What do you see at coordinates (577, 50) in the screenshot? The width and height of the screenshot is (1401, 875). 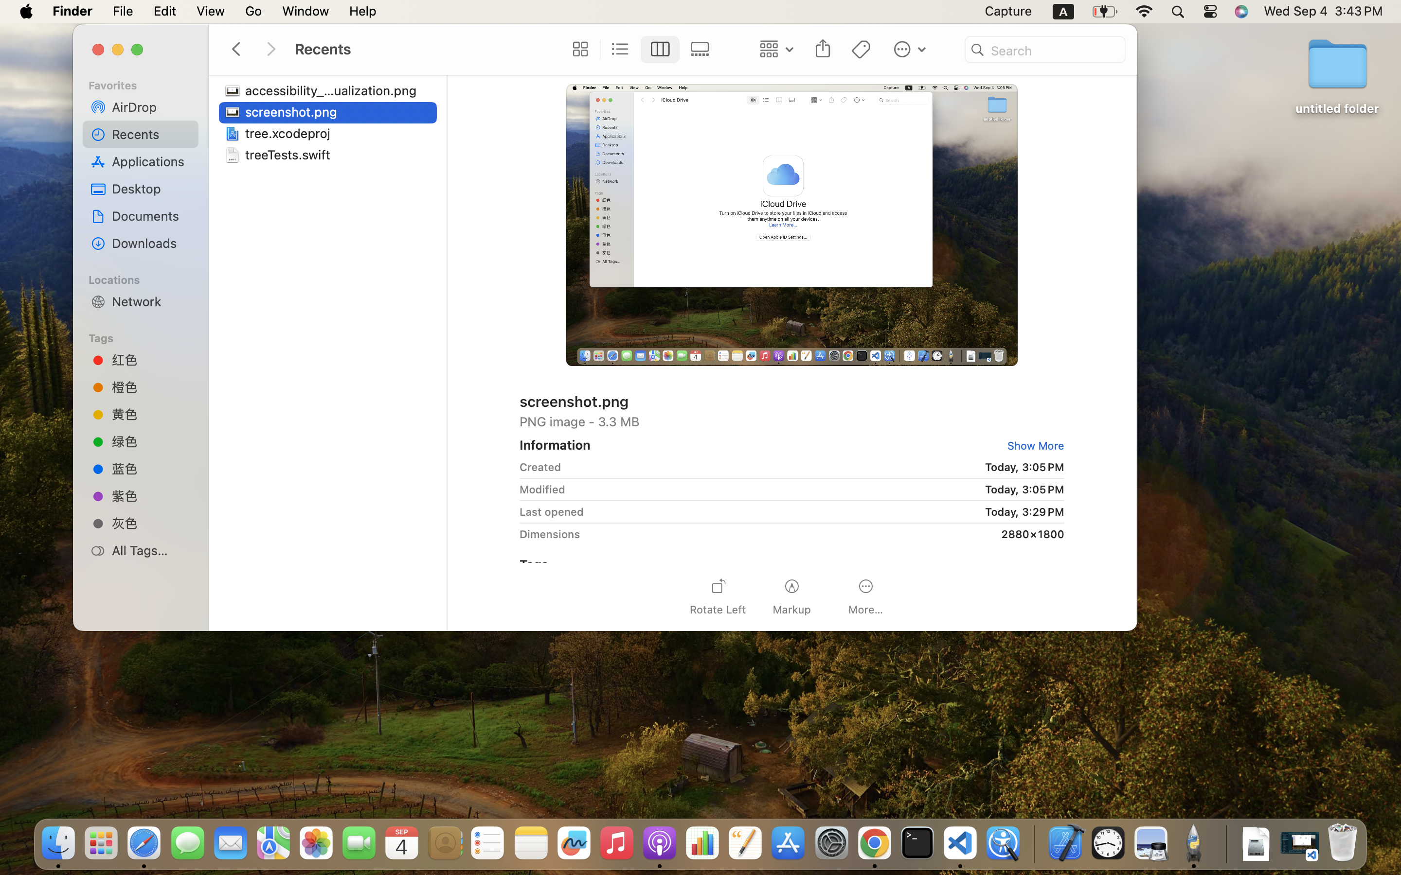 I see `0` at bounding box center [577, 50].